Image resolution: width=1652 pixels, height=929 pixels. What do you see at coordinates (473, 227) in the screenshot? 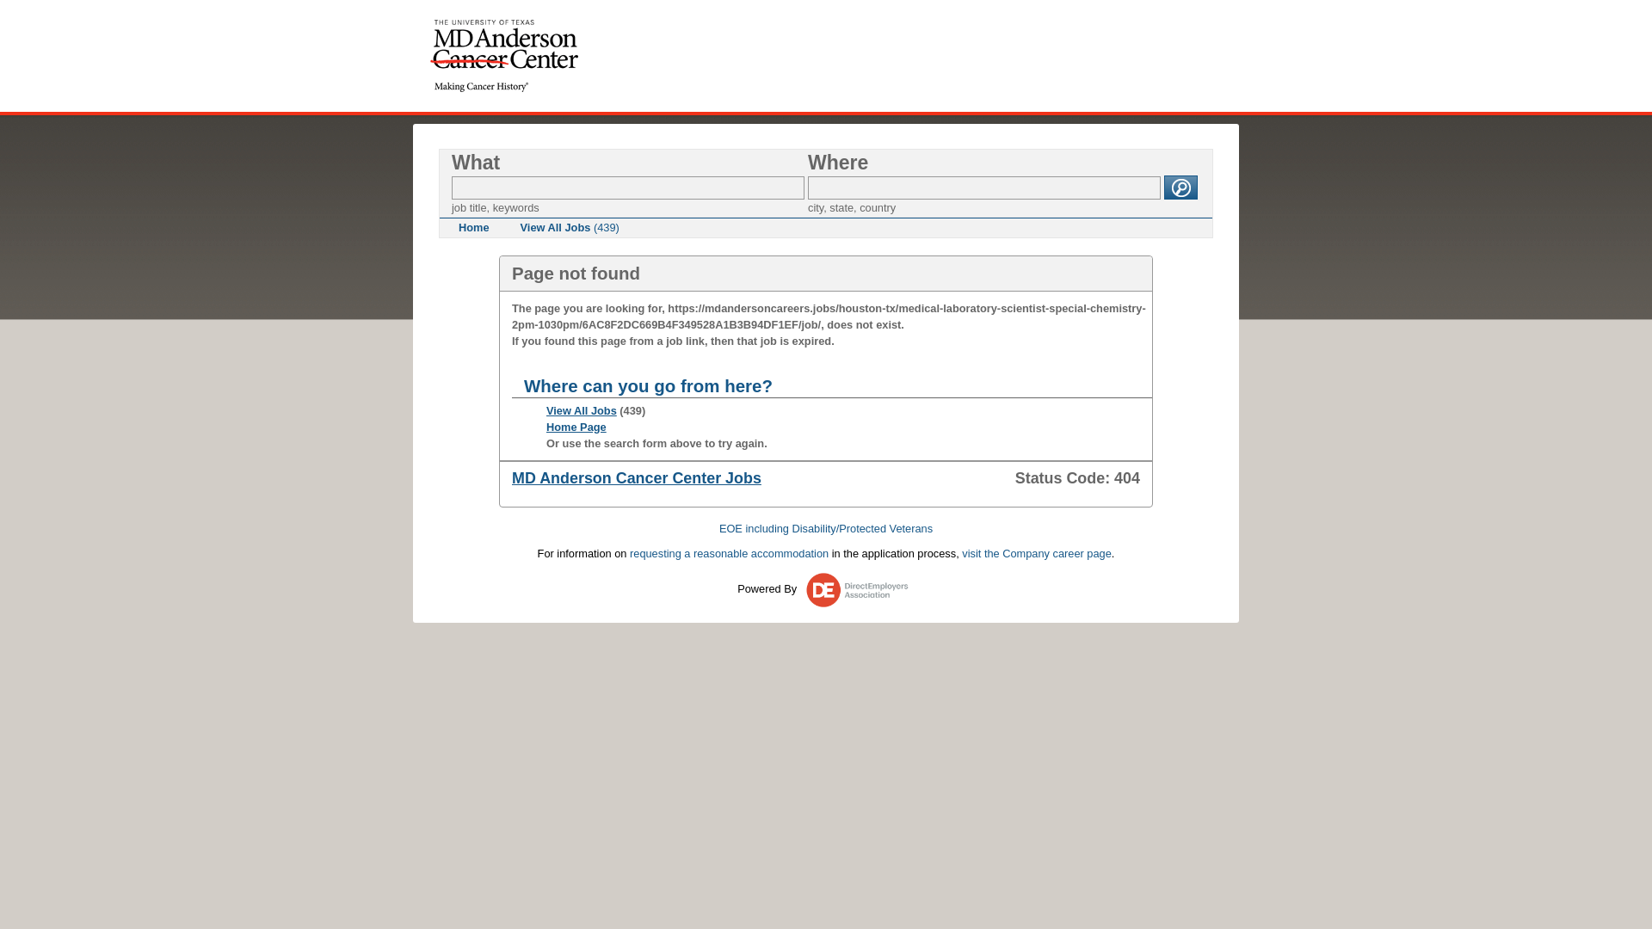
I see `Home` at bounding box center [473, 227].